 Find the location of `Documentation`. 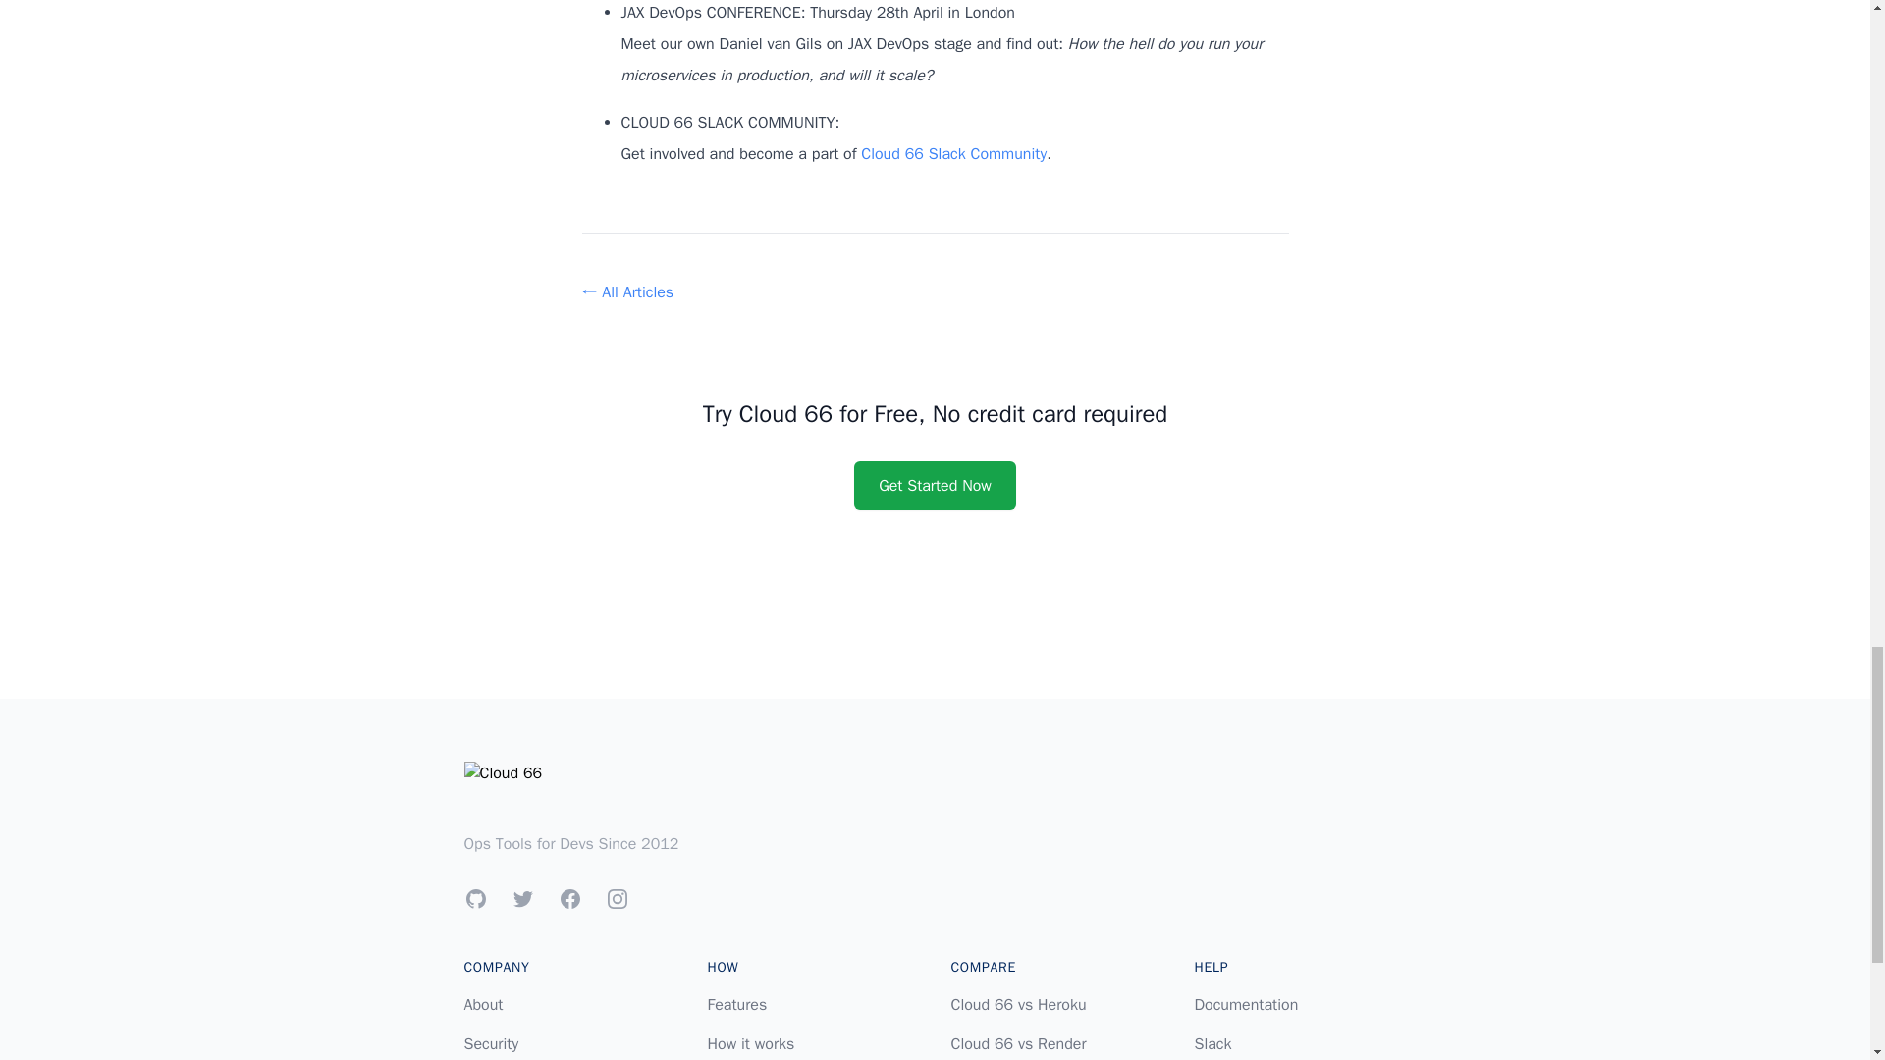

Documentation is located at coordinates (1245, 1005).